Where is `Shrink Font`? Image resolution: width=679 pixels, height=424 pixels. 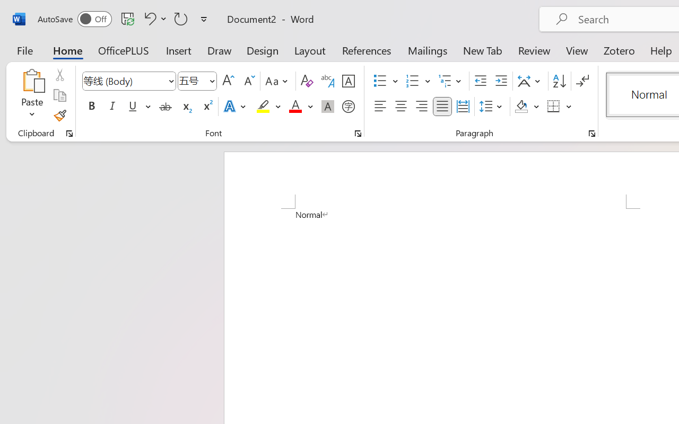
Shrink Font is located at coordinates (248, 81).